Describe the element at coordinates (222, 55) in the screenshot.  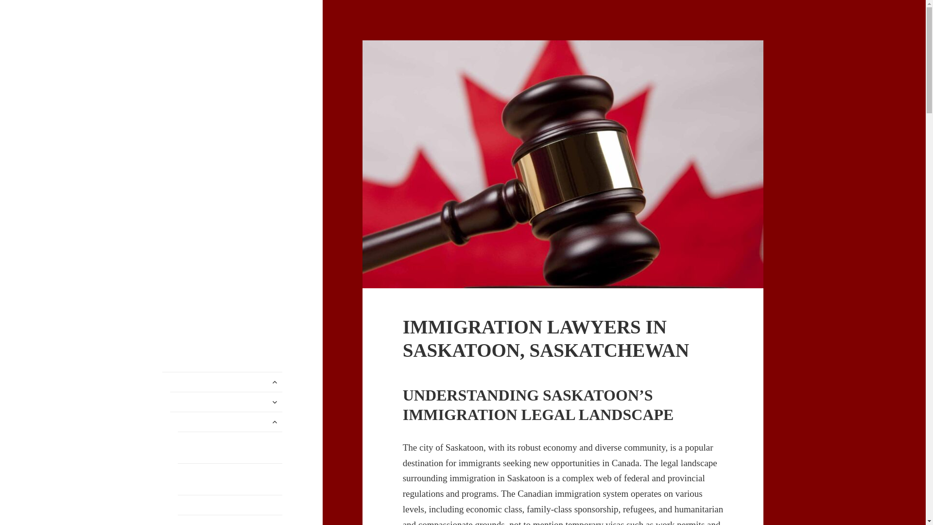
I see `Immigration Lawyers in Canada` at that location.